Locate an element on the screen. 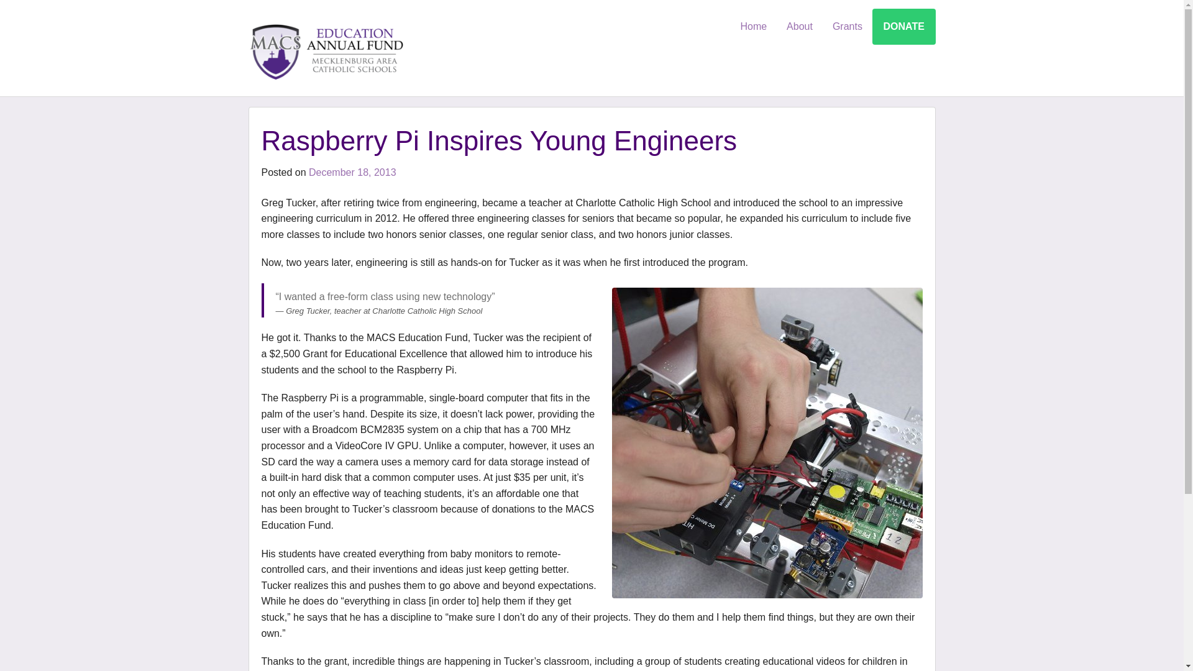 This screenshot has width=1193, height=671. Home is located at coordinates (753, 27).